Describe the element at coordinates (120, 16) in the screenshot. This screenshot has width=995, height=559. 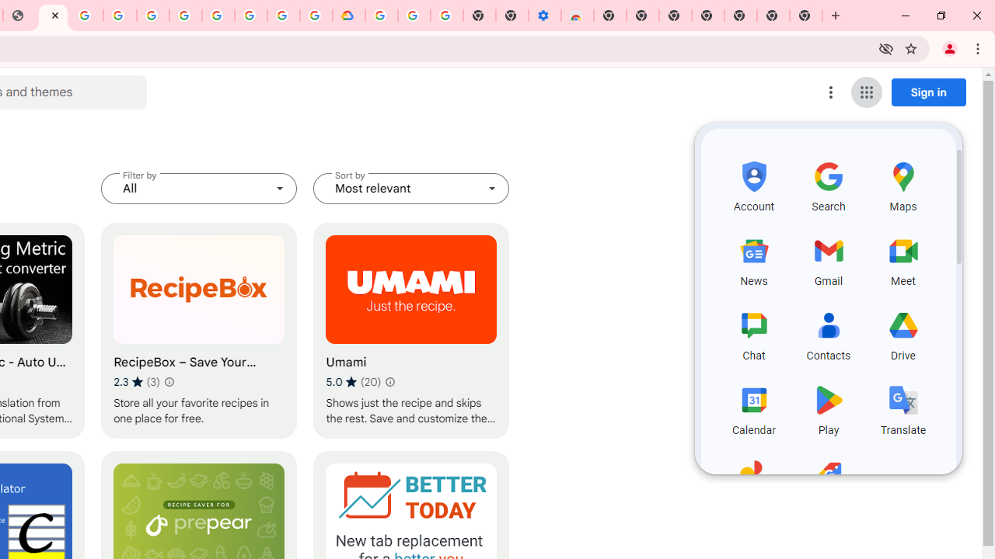
I see `Ad Settings` at that location.